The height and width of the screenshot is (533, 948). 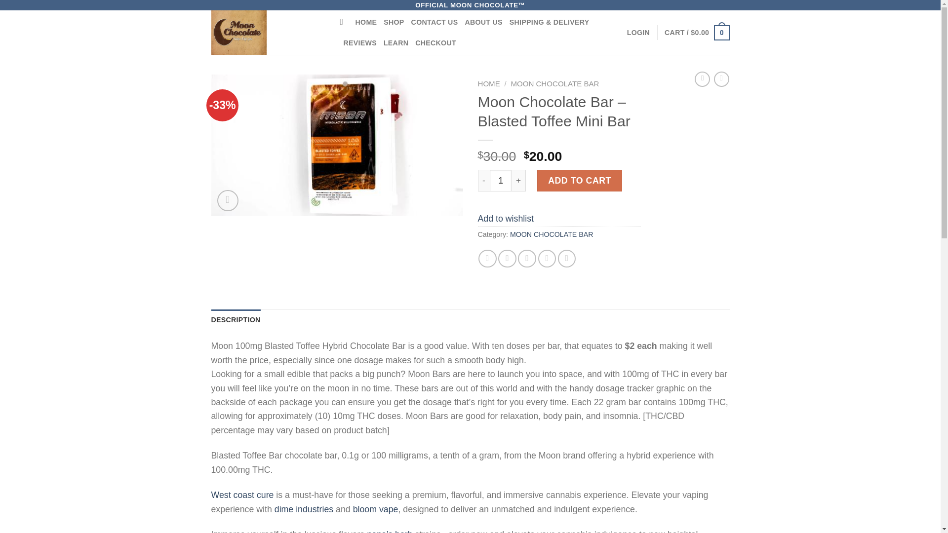 What do you see at coordinates (366, 22) in the screenshot?
I see `HOME` at bounding box center [366, 22].